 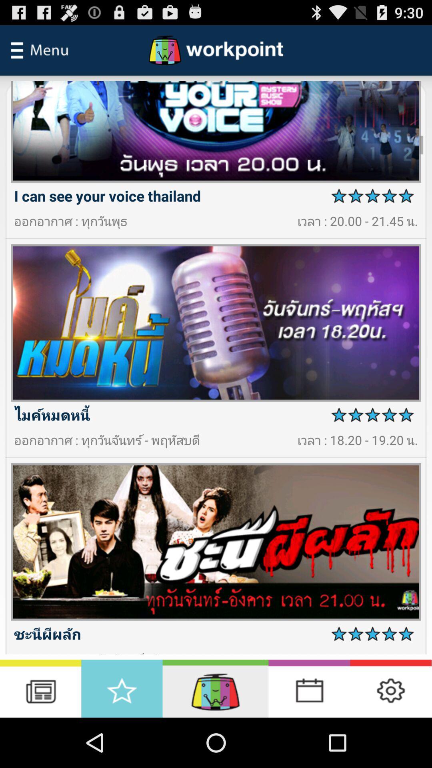 What do you see at coordinates (40, 50) in the screenshot?
I see `main menu` at bounding box center [40, 50].